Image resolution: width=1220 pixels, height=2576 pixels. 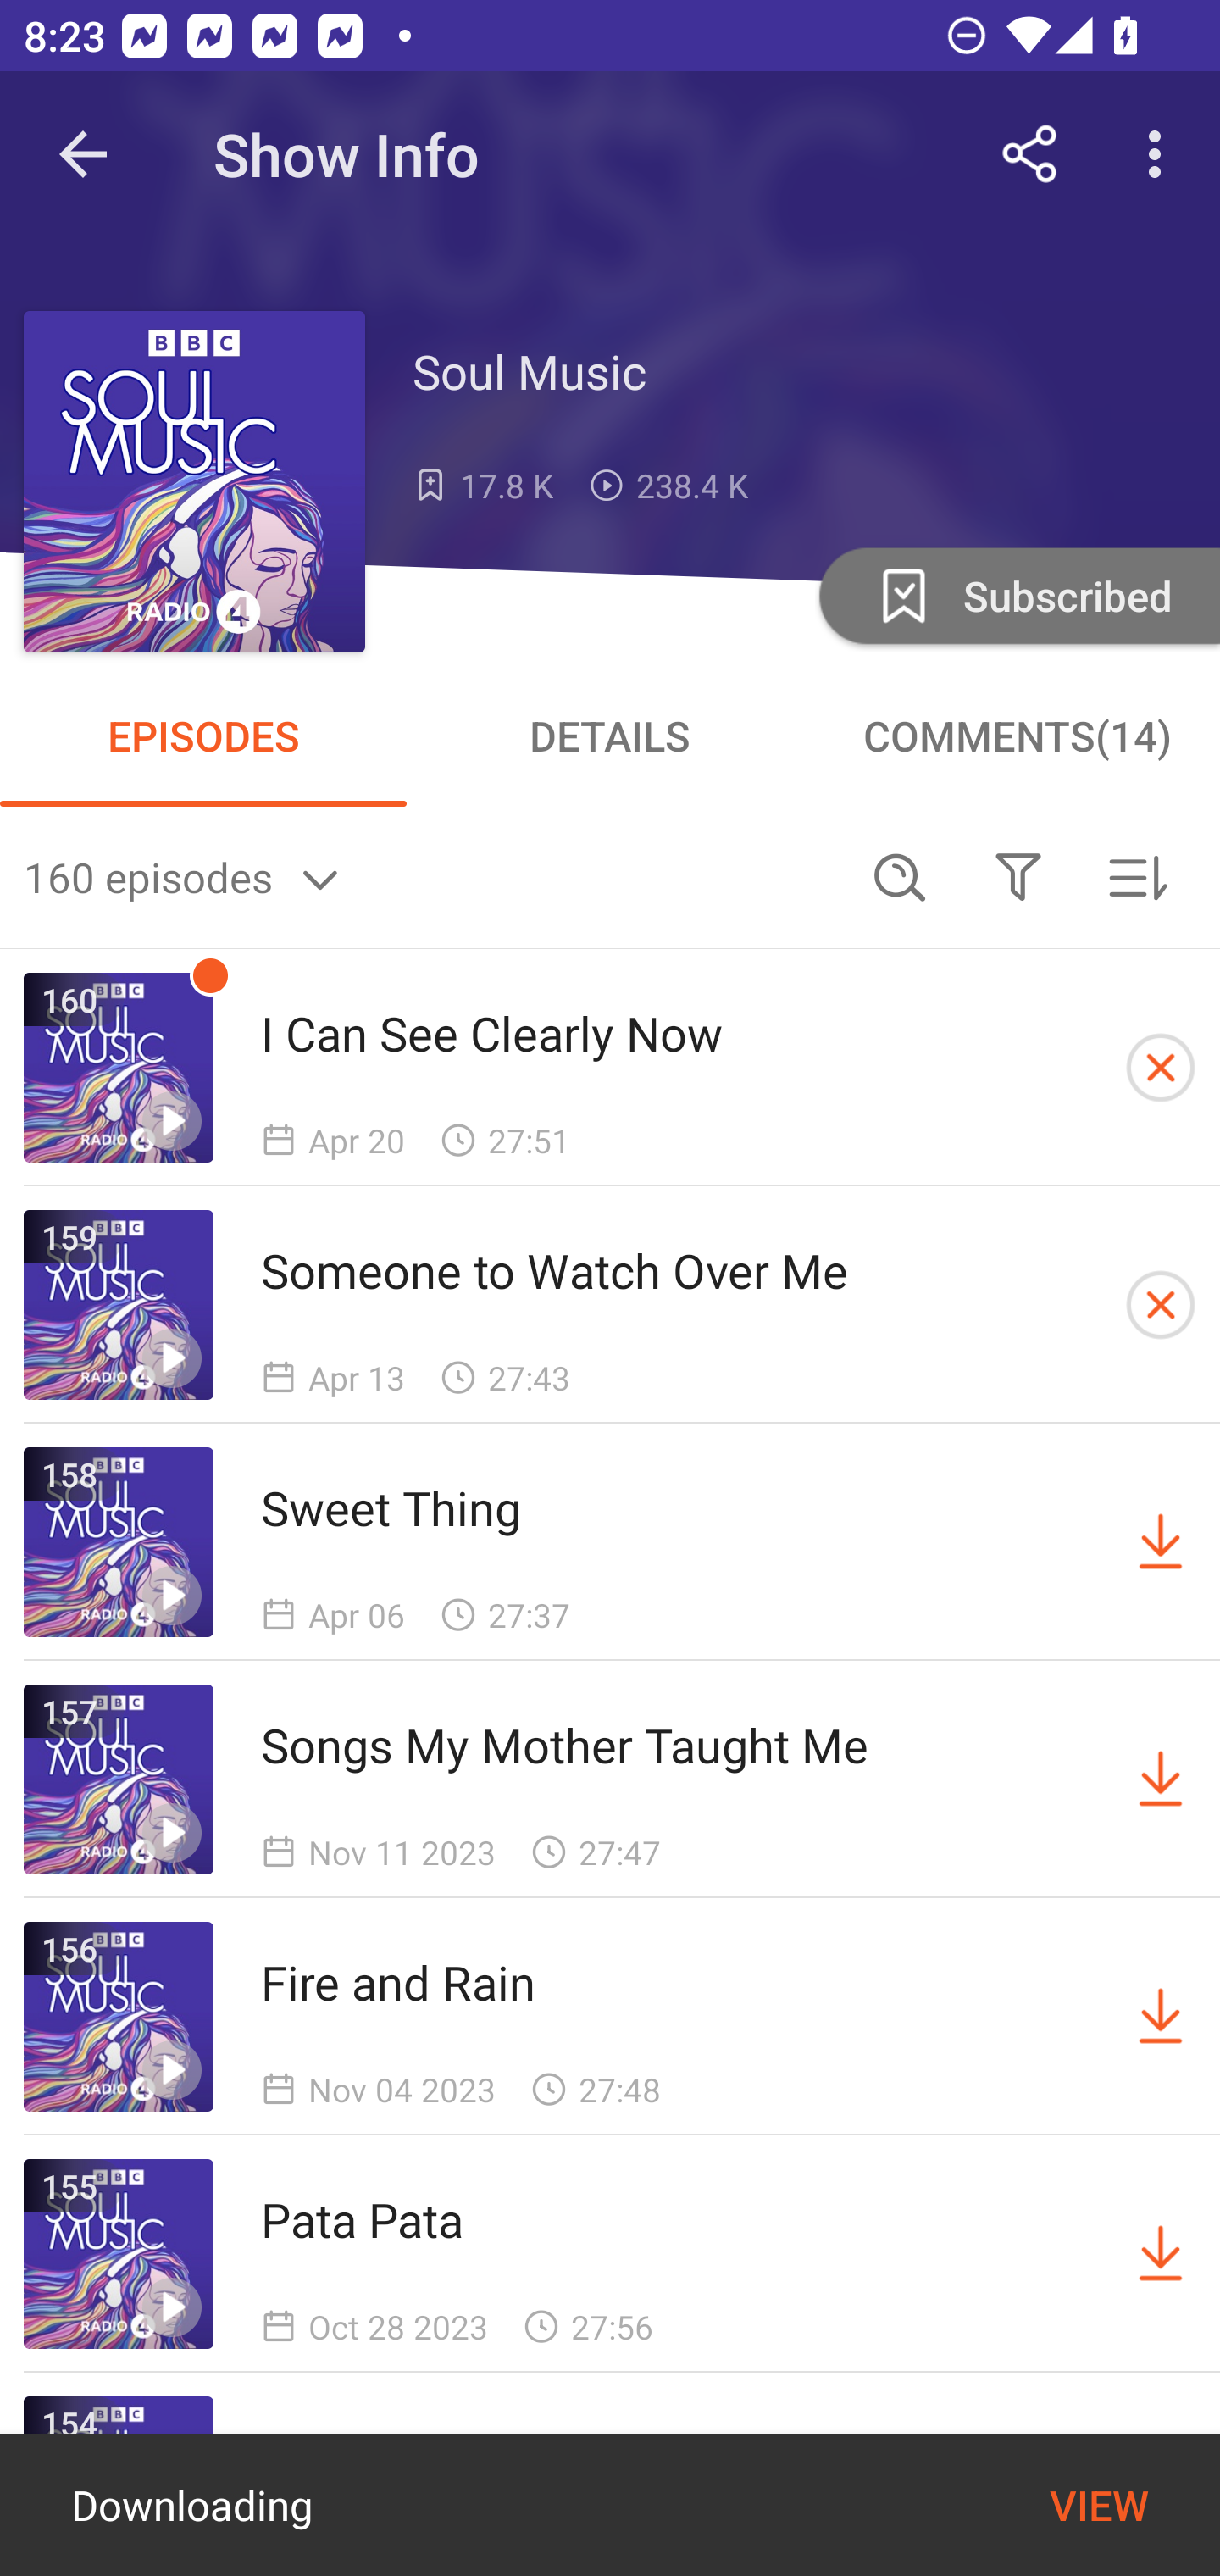 I want to click on DETAILS, so click(x=610, y=736).